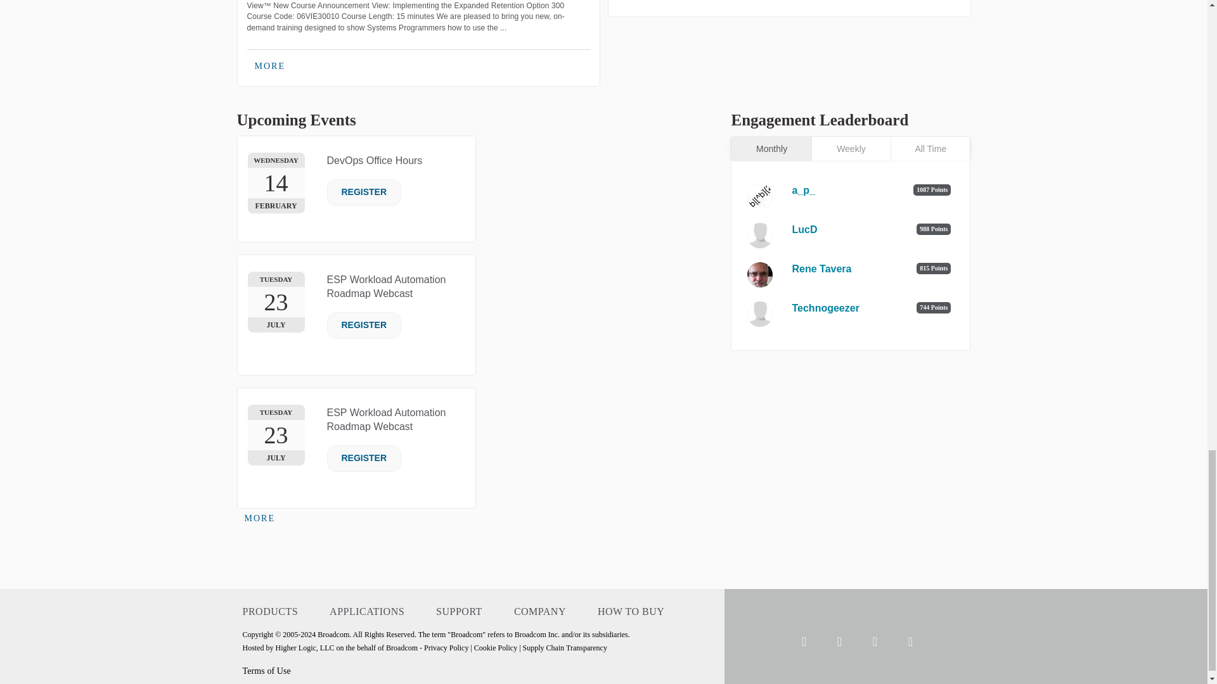 The height and width of the screenshot is (684, 1217). I want to click on ESP Workload Automation Roadmap Webcast, so click(387, 286).